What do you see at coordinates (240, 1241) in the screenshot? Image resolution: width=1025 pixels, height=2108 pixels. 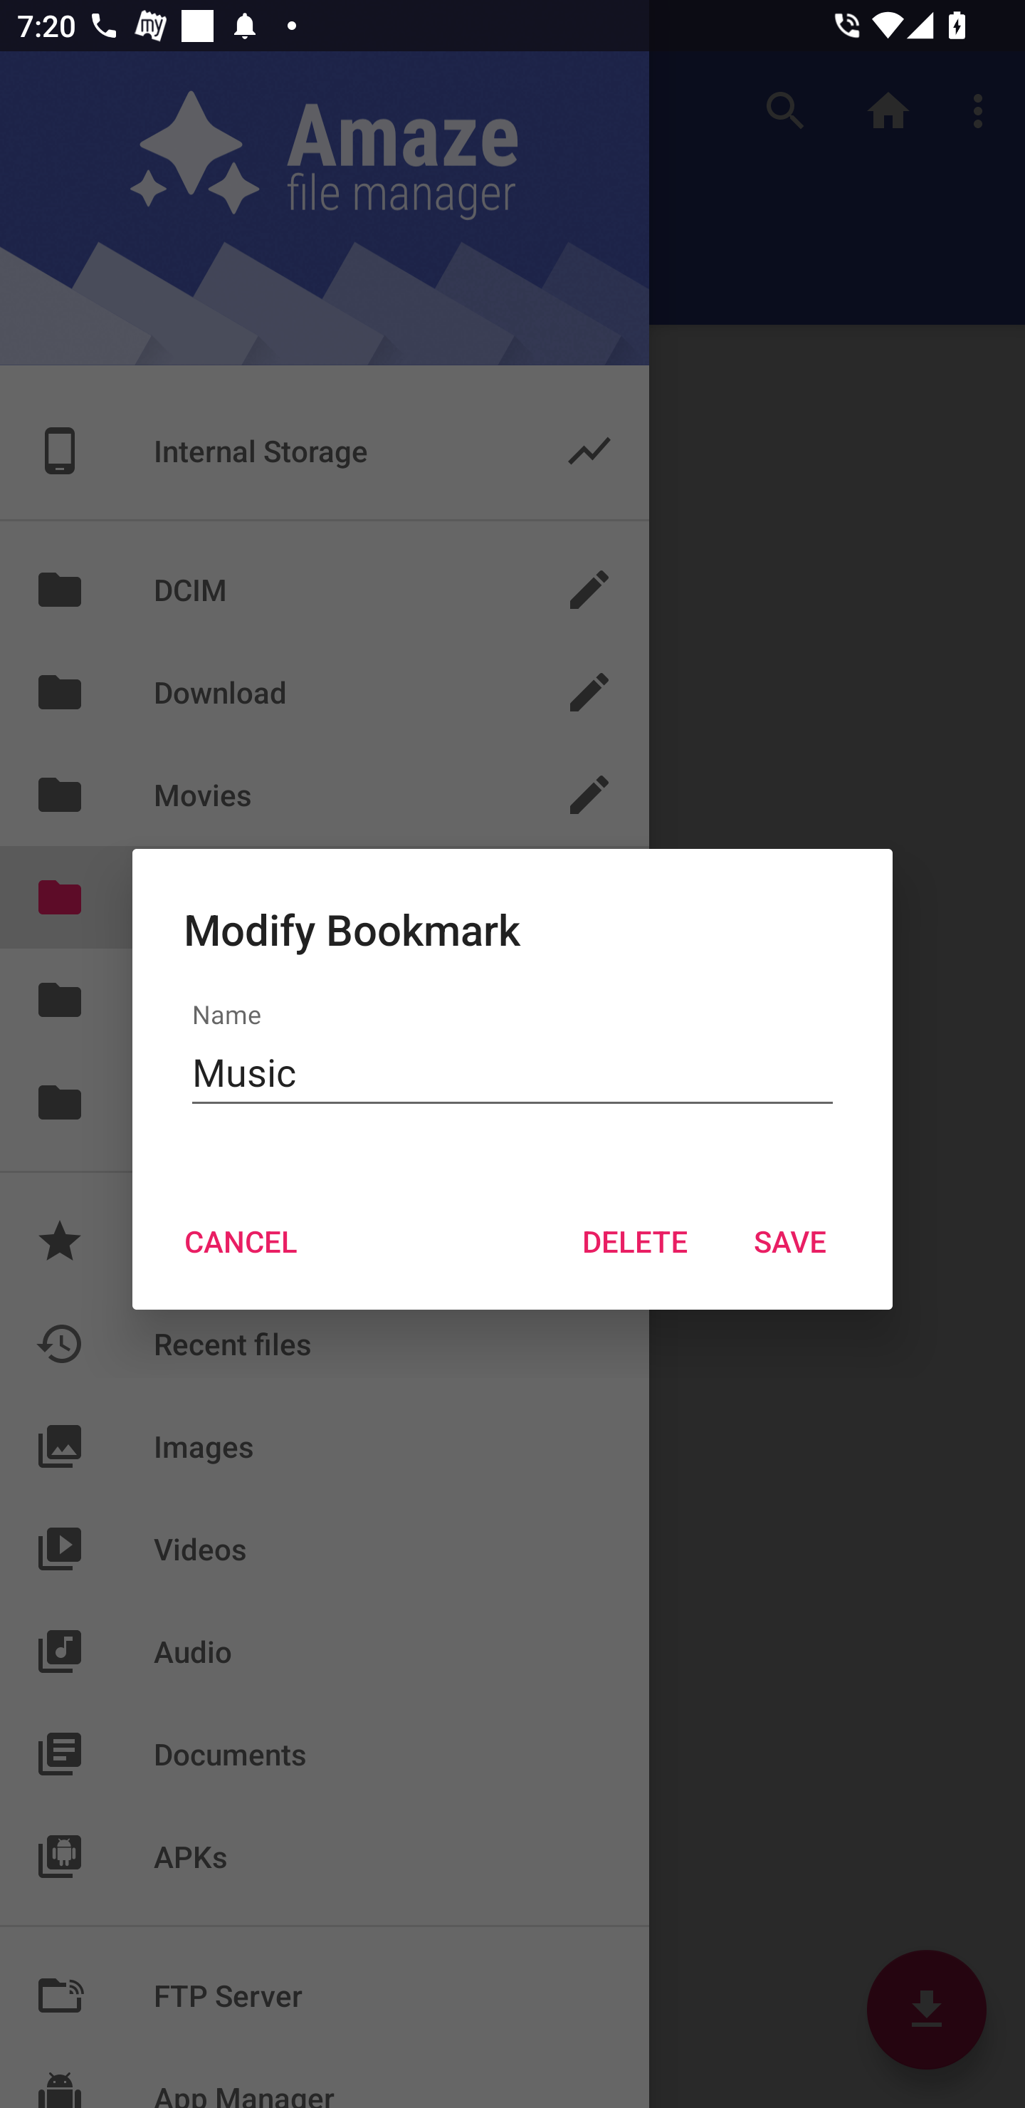 I see `CANCEL` at bounding box center [240, 1241].